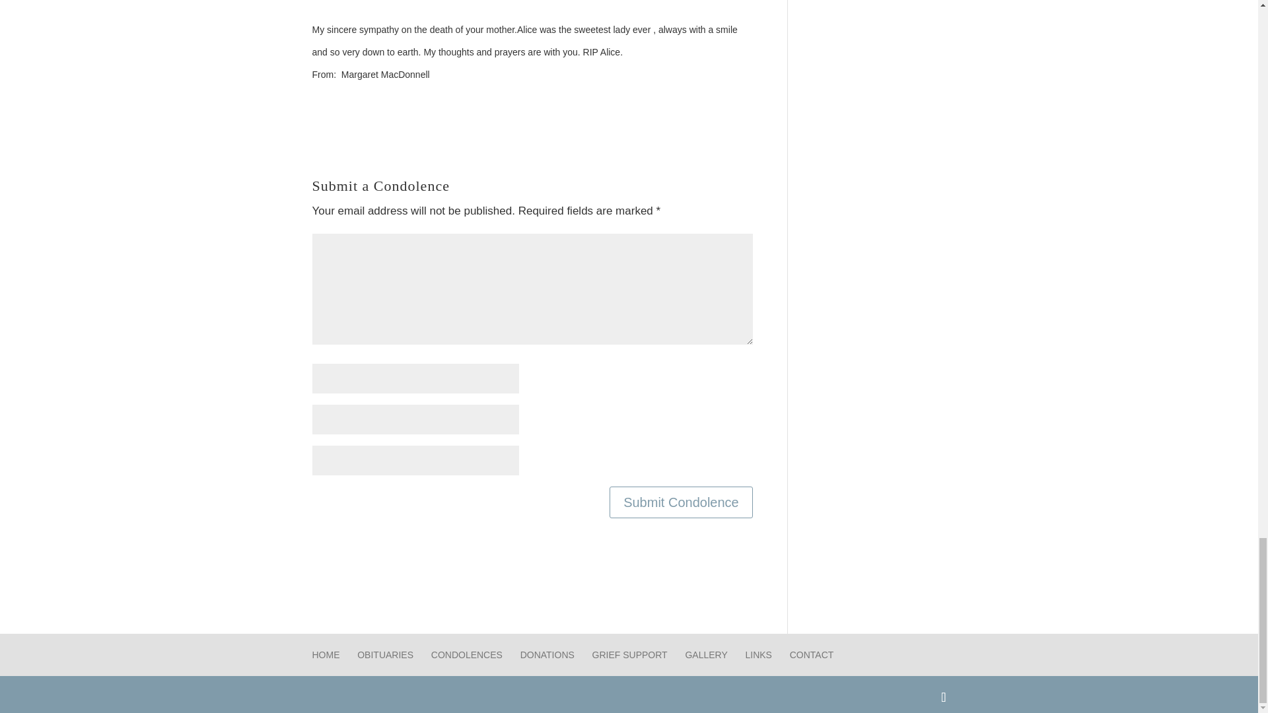  Describe the element at coordinates (682, 502) in the screenshot. I see `Submit Condolence` at that location.